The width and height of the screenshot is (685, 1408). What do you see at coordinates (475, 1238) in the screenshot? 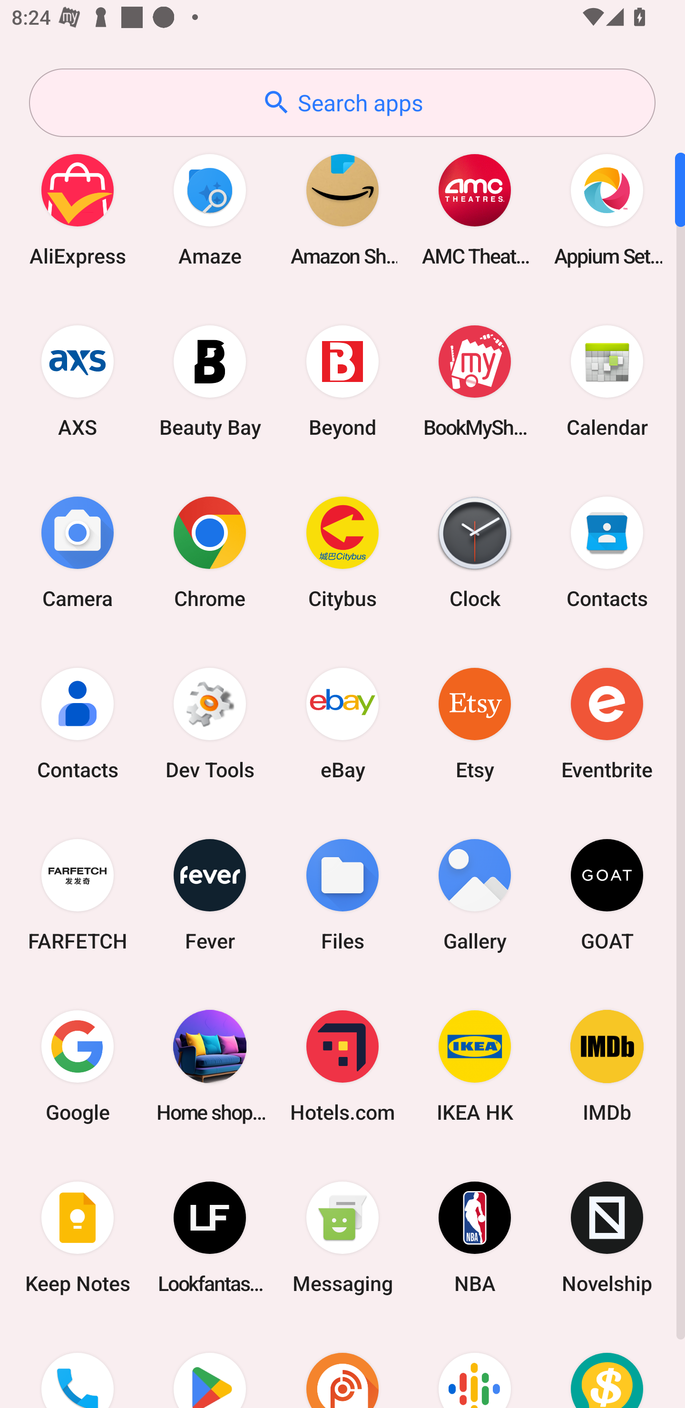
I see `NBA` at bounding box center [475, 1238].